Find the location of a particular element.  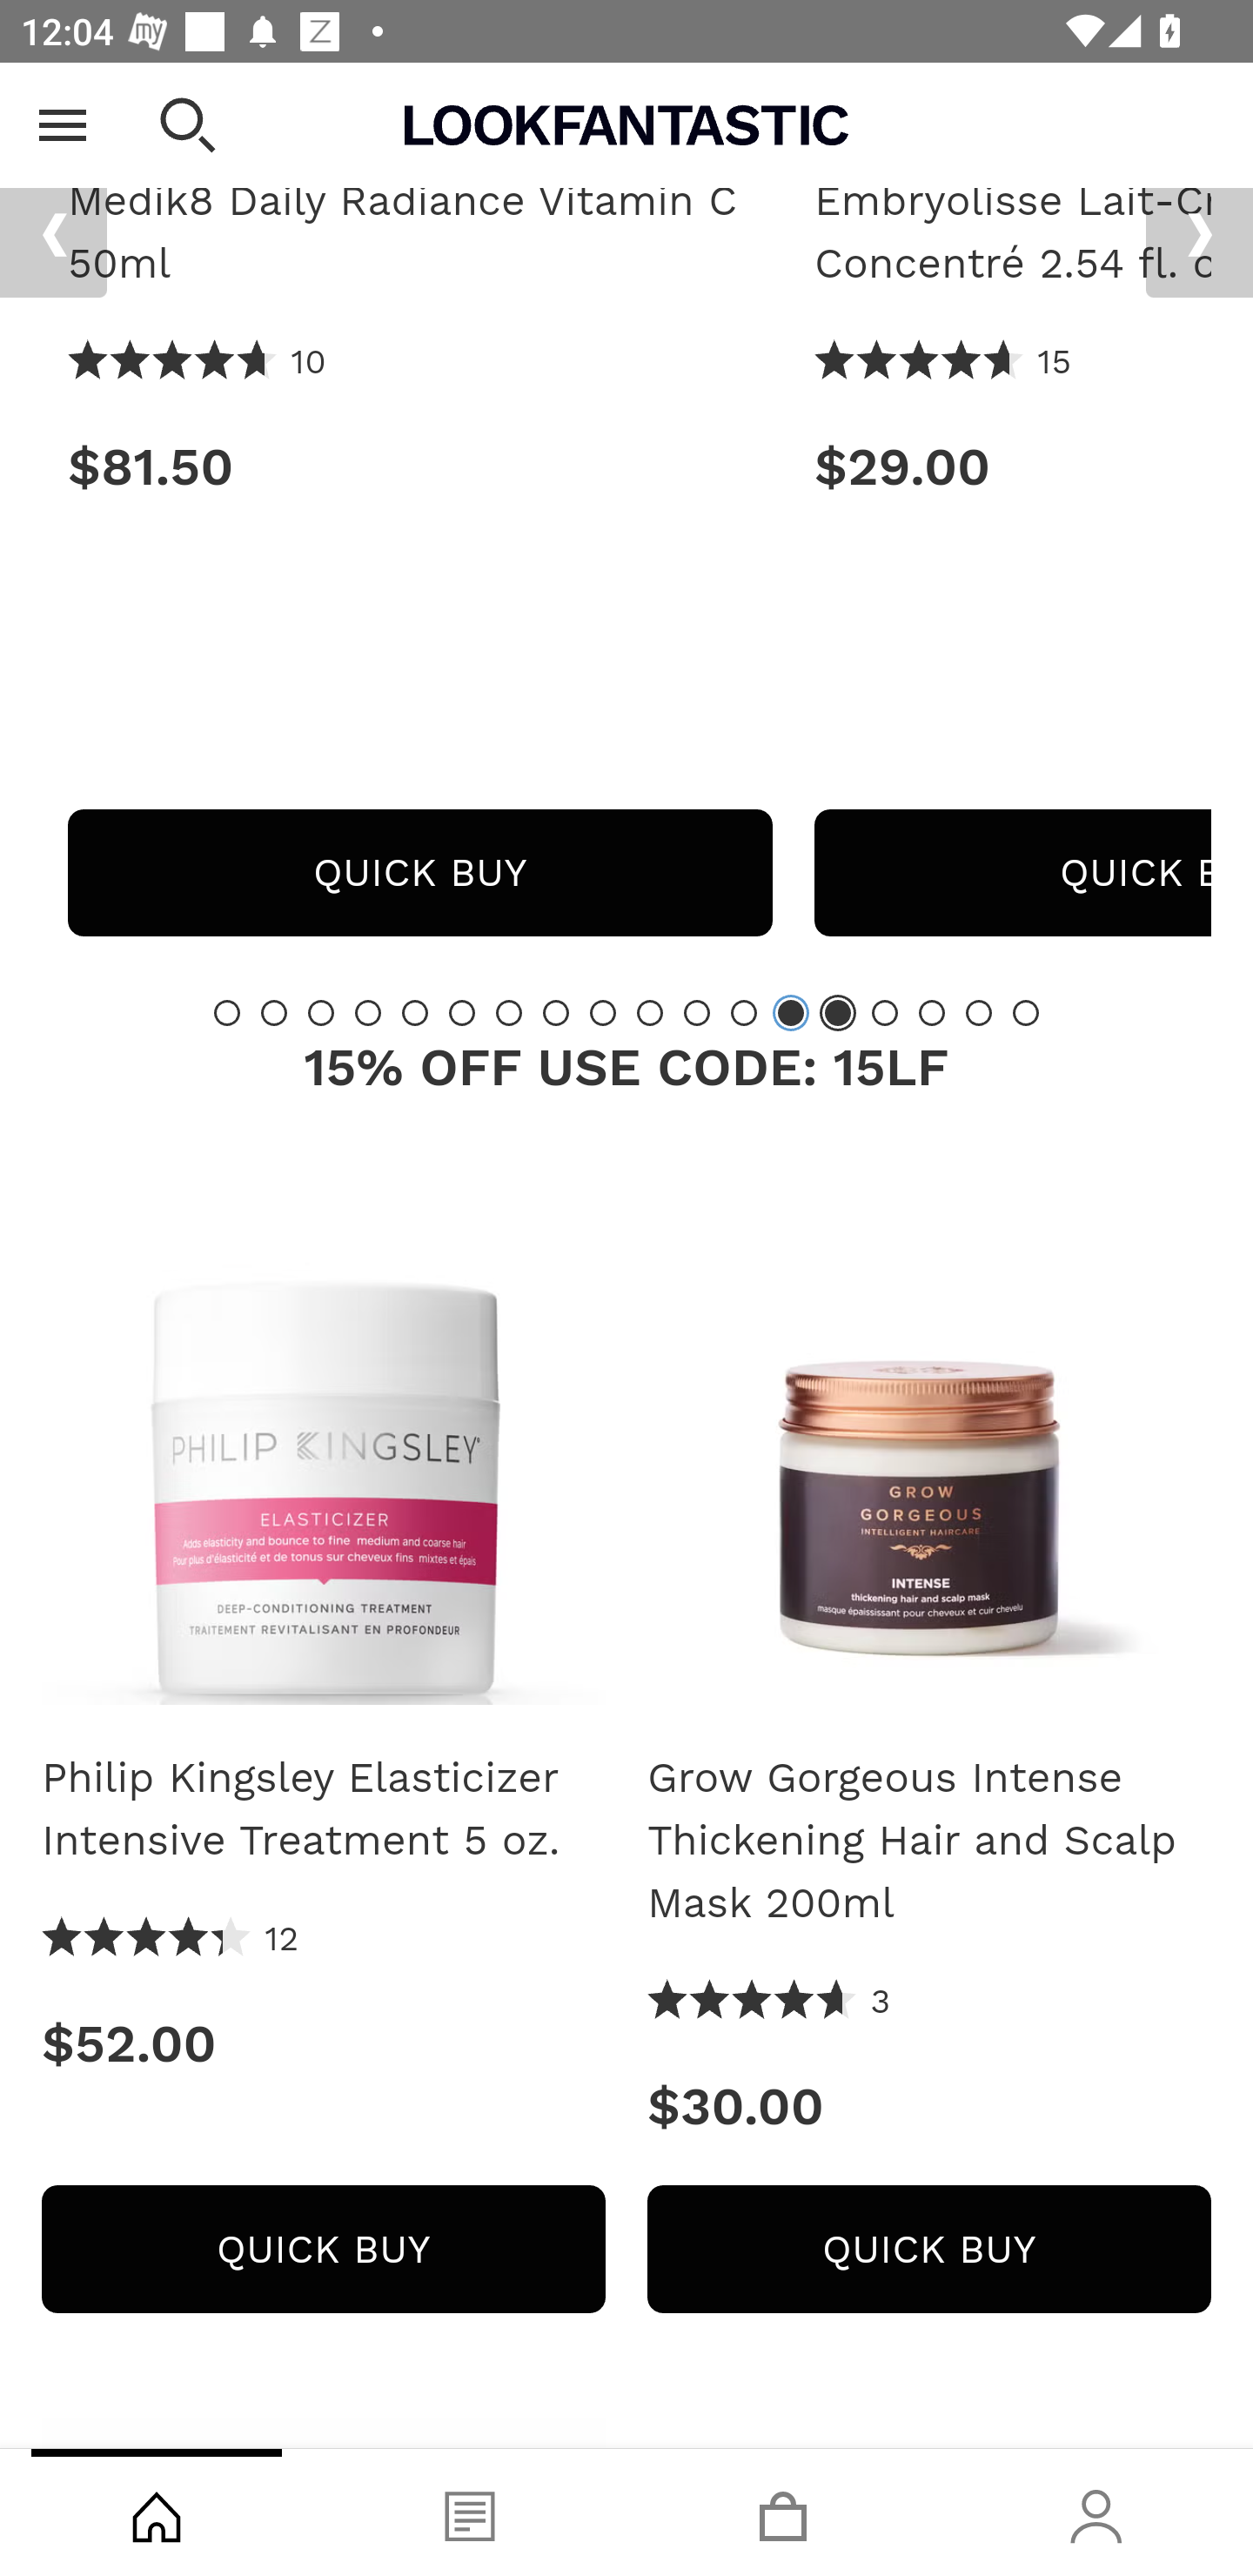

4.67 Stars 15 Reviews is located at coordinates (943, 364).